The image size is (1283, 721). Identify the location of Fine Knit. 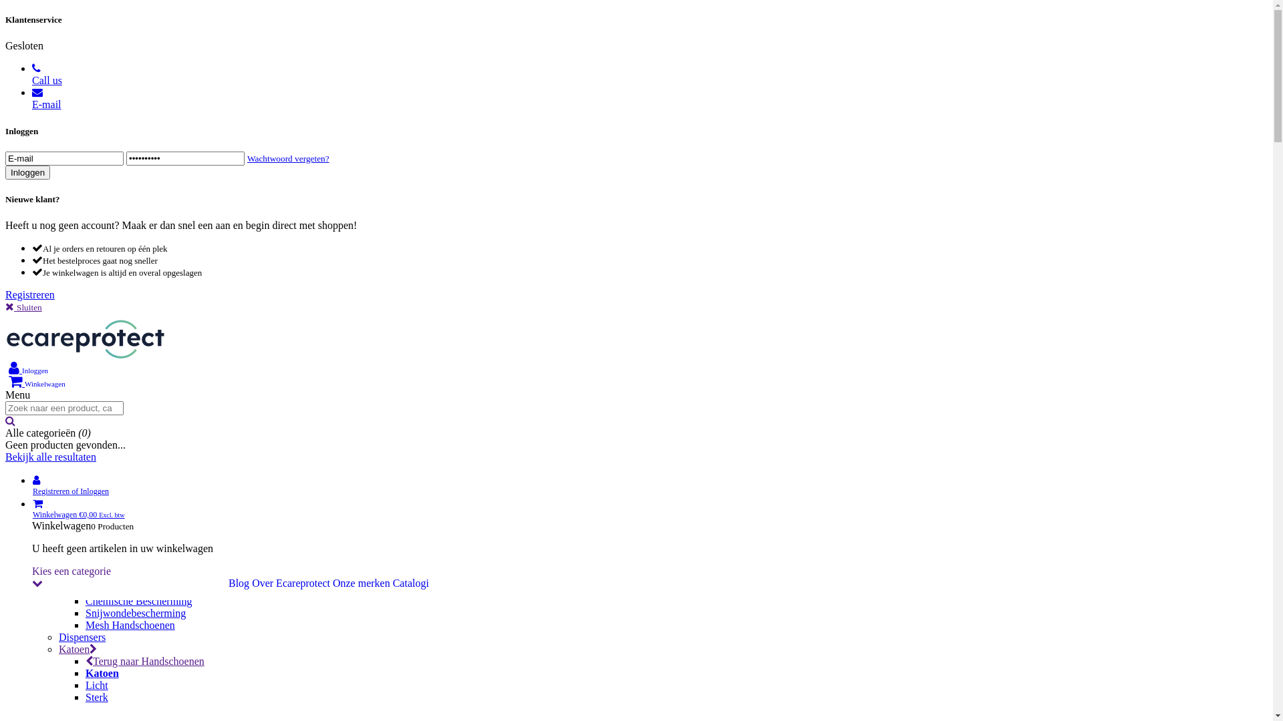
(106, 517).